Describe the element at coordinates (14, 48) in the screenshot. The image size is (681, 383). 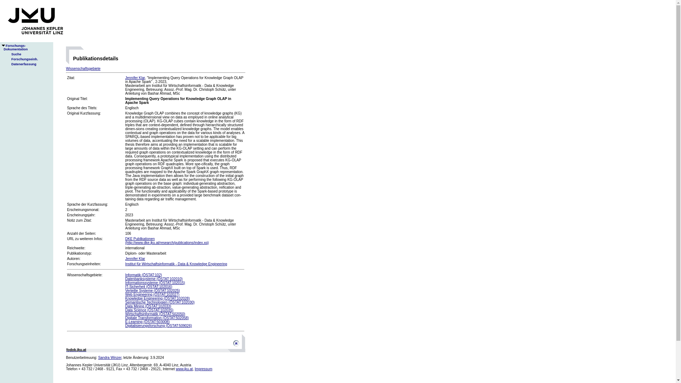
I see `Wissenschaftsgebiete:` at that location.